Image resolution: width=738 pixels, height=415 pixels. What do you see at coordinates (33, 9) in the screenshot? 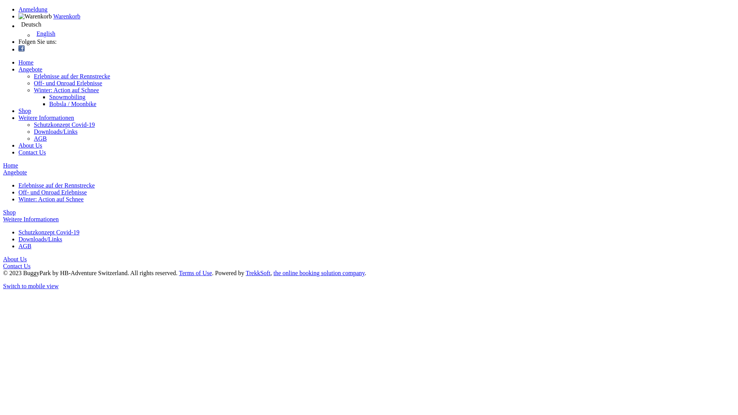
I see `Anmeldung` at bounding box center [33, 9].